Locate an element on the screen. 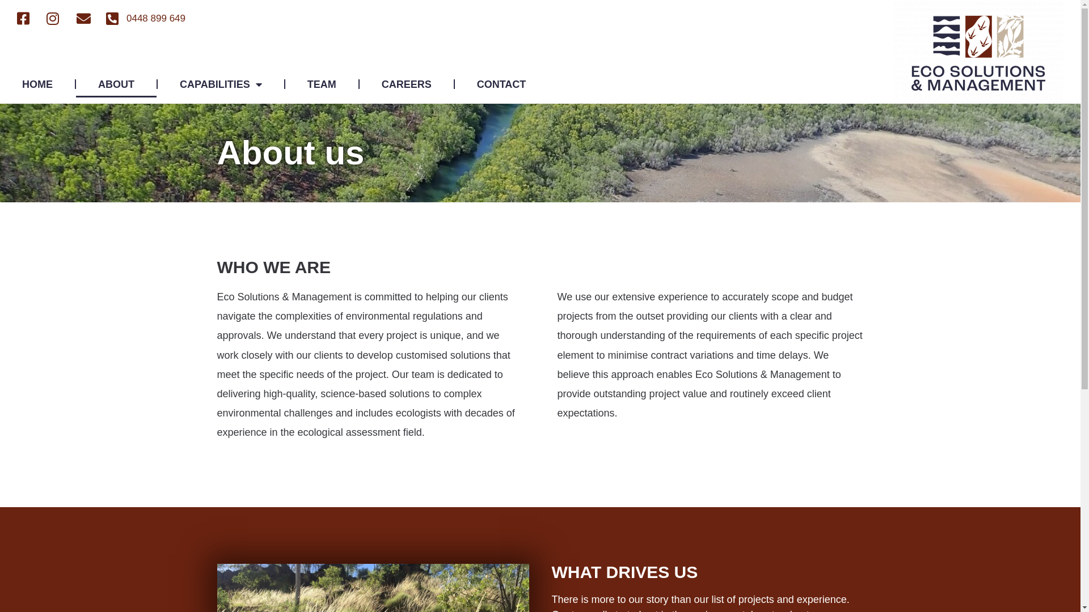  0448 899 649 is located at coordinates (146, 19).